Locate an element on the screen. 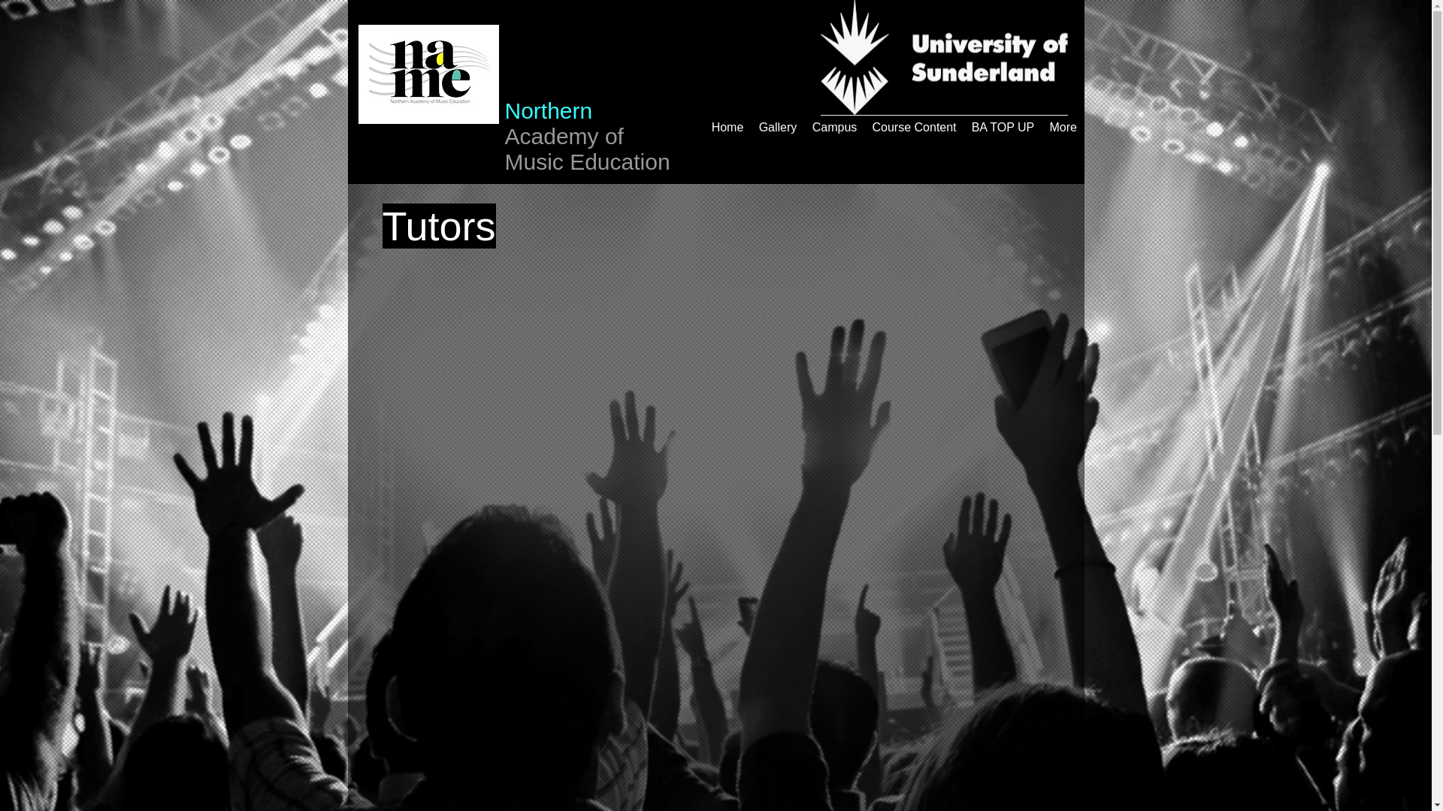 Image resolution: width=1443 pixels, height=811 pixels. Home is located at coordinates (727, 127).